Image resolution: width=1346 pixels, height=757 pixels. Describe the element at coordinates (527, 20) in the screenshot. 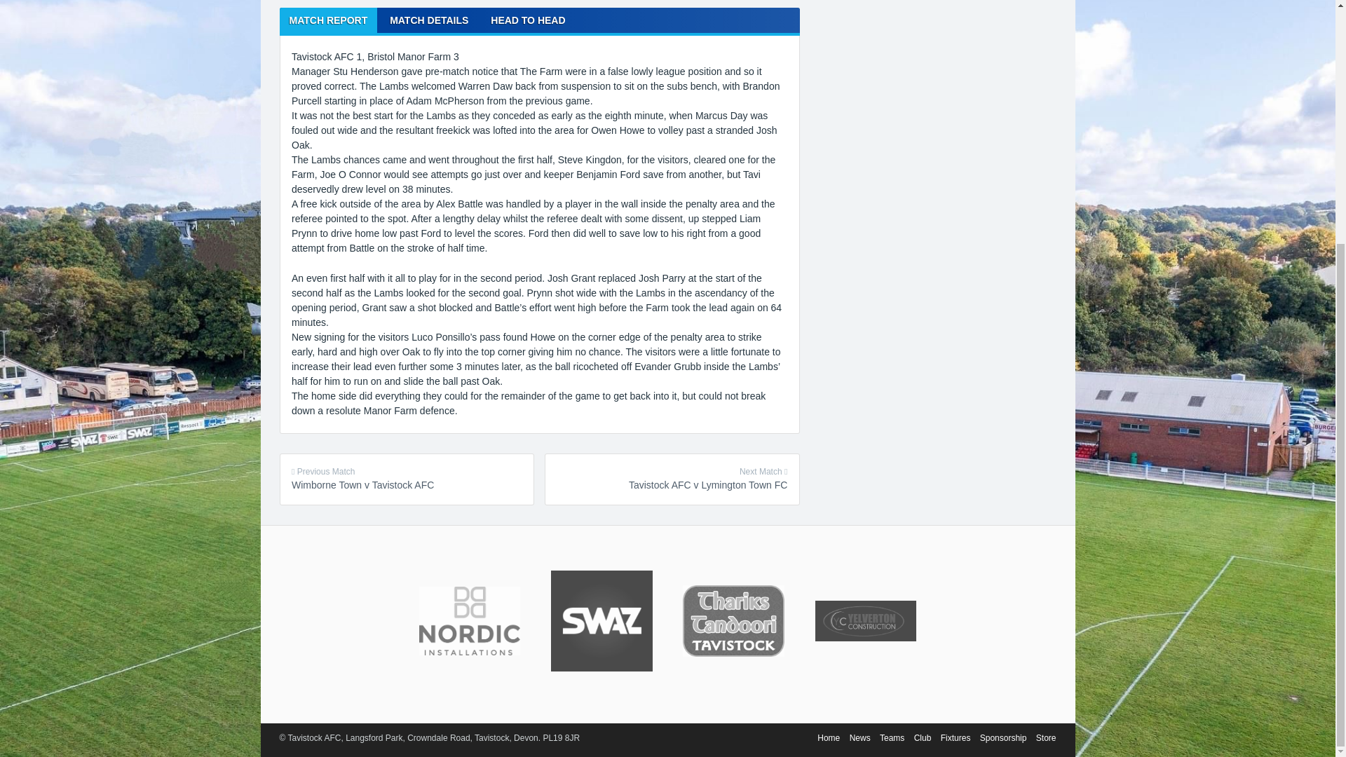

I see `MATCH DETAILS` at that location.